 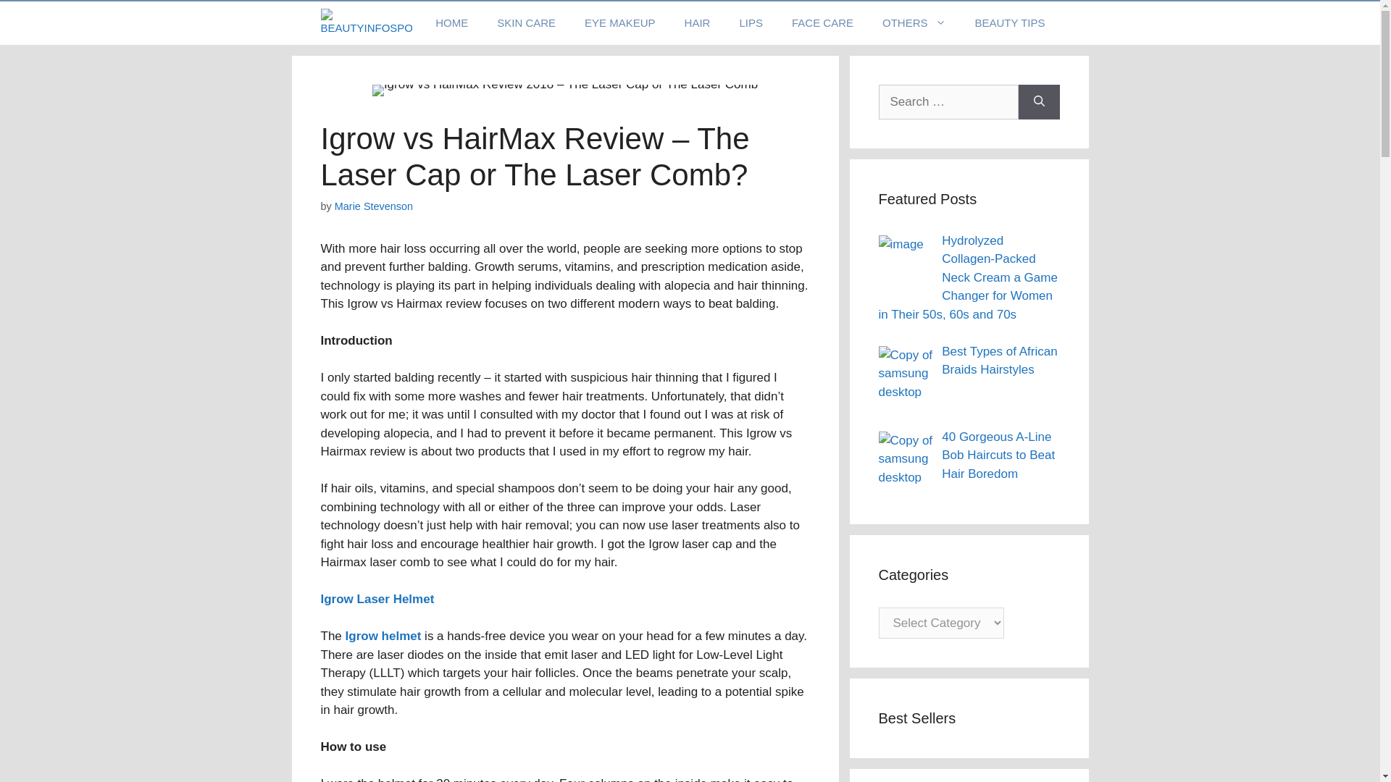 I want to click on Best Types of African Braids Hairstyles 3, so click(x=904, y=373).